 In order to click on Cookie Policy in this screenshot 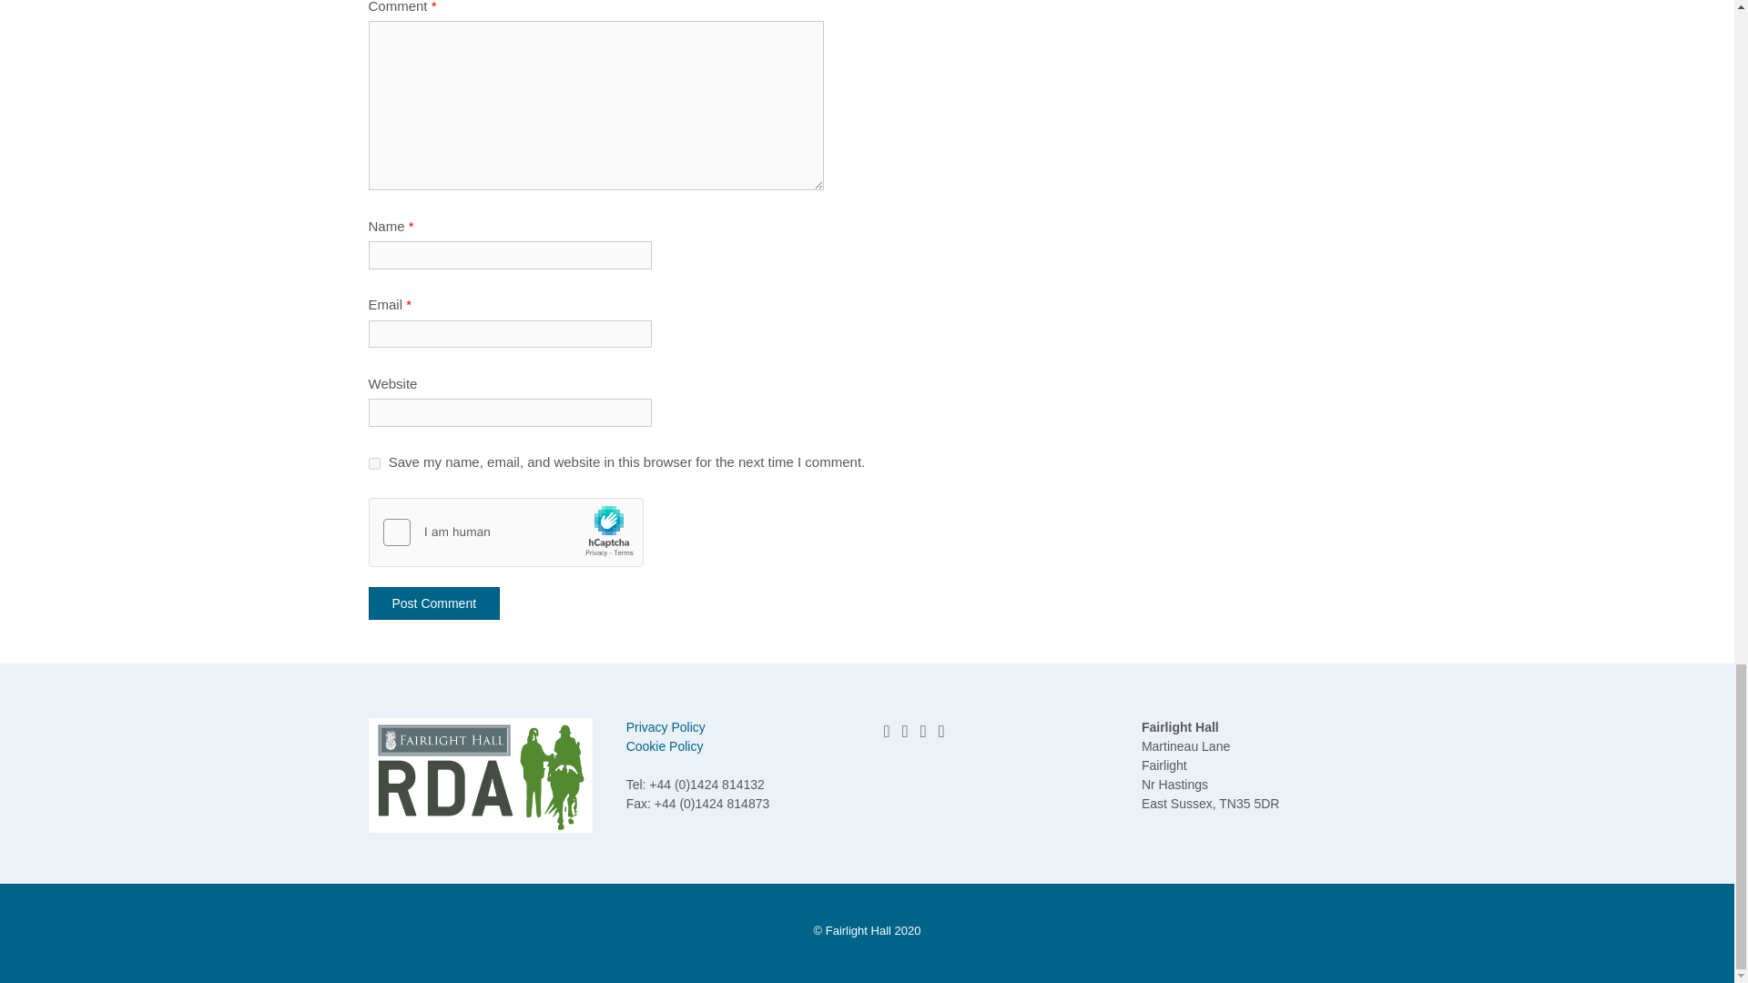, I will do `click(665, 746)`.